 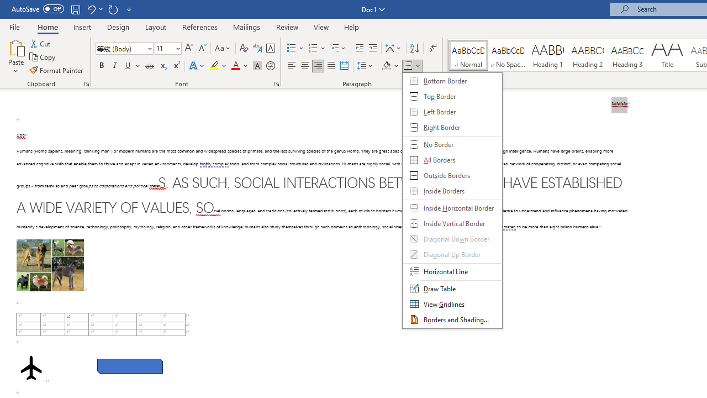 What do you see at coordinates (38, 9) in the screenshot?
I see `AutoSave` at bounding box center [38, 9].